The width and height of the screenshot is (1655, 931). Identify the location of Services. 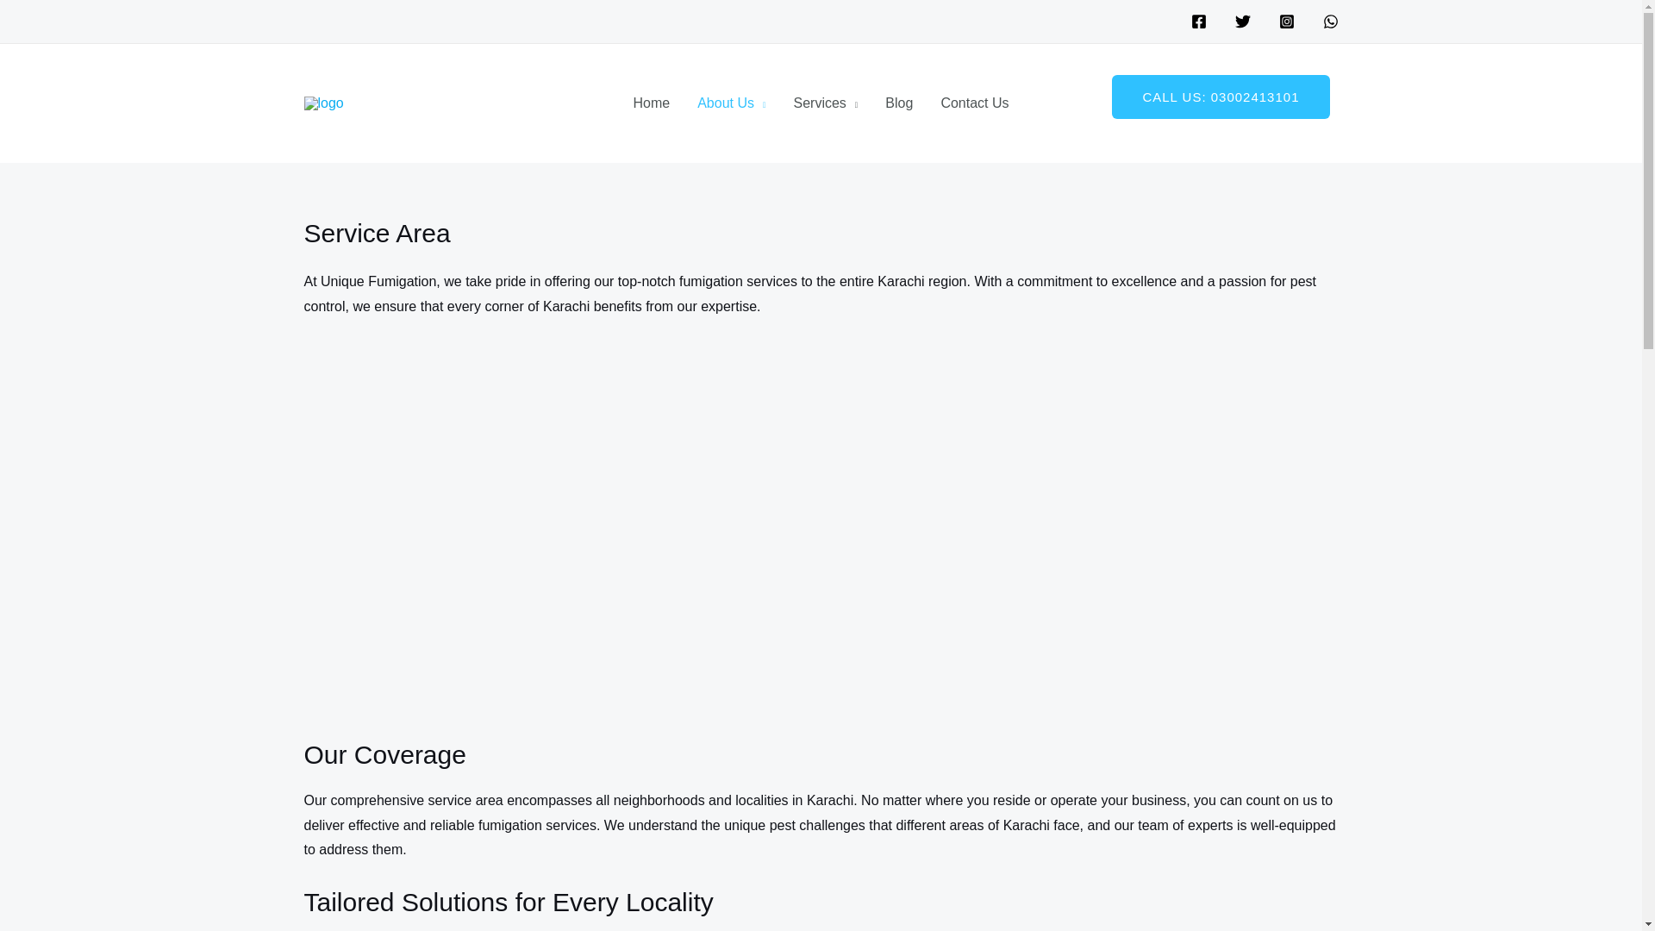
(826, 103).